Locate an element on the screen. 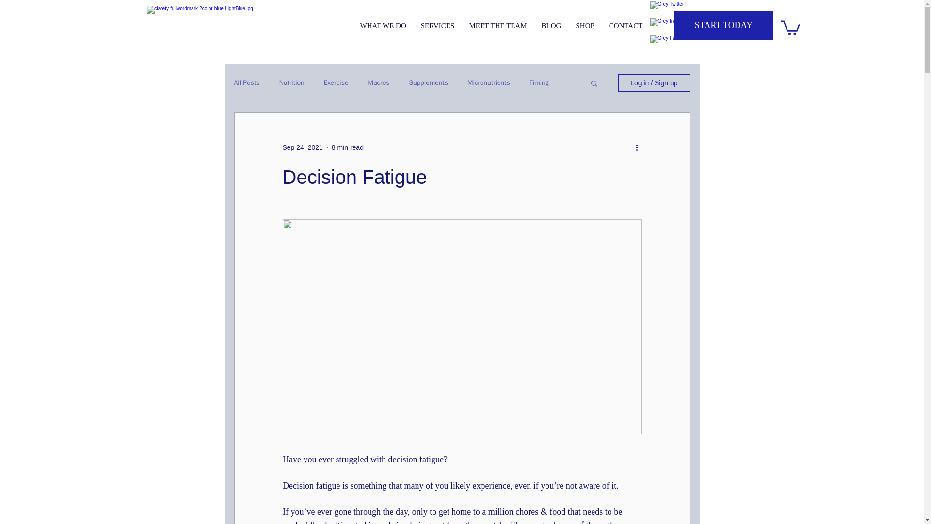 The height and width of the screenshot is (524, 931). WHAT WE DO is located at coordinates (383, 26).